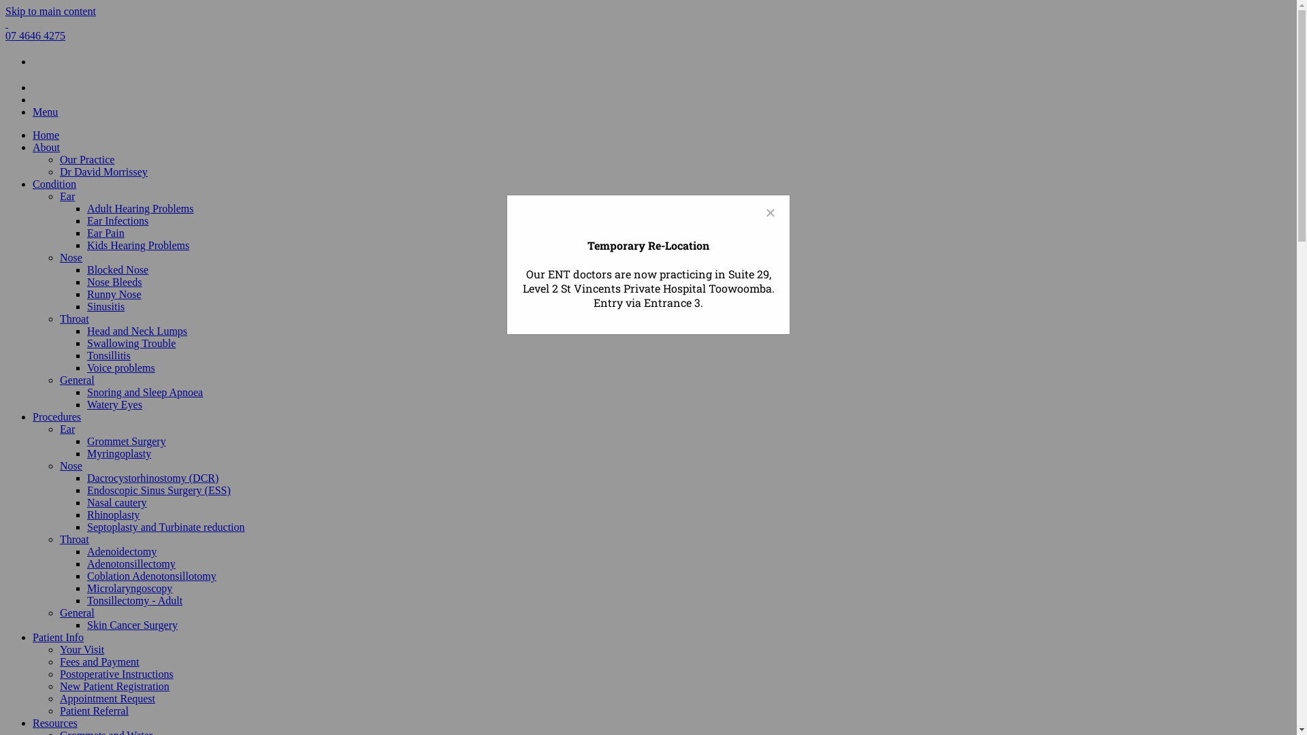  I want to click on New Patient Registration, so click(114, 686).